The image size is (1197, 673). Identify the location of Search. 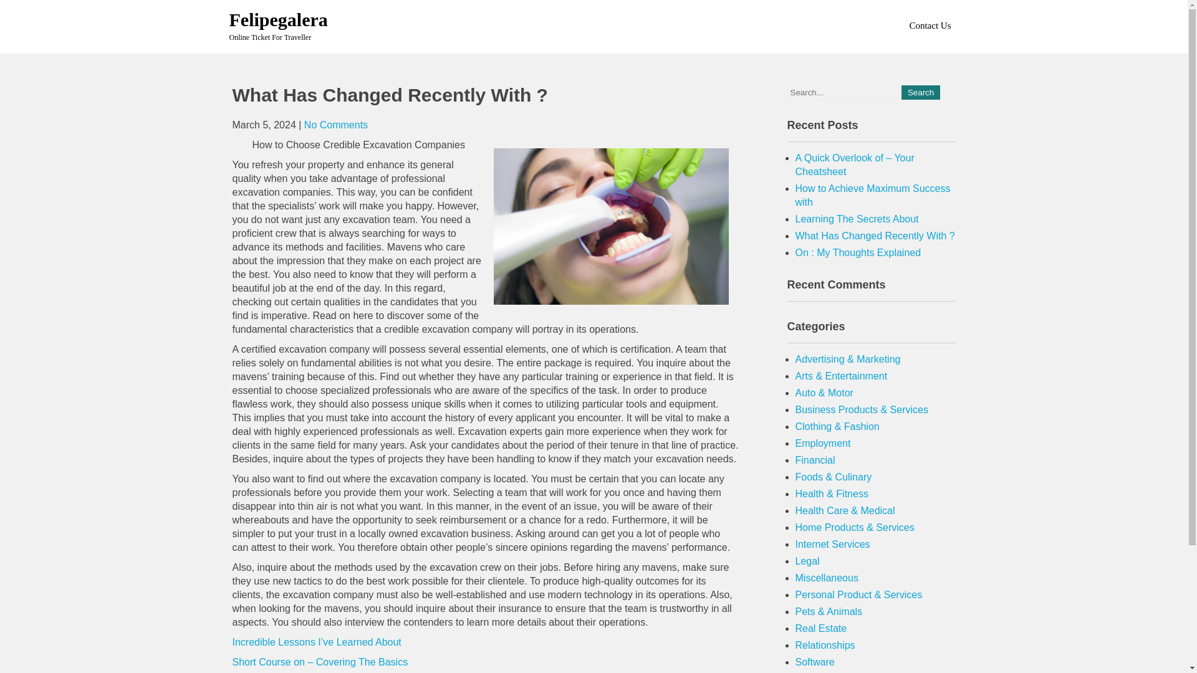
(920, 92).